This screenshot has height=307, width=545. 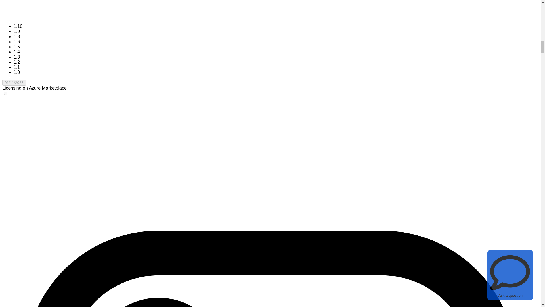 I want to click on 1.8, so click(x=16, y=36).